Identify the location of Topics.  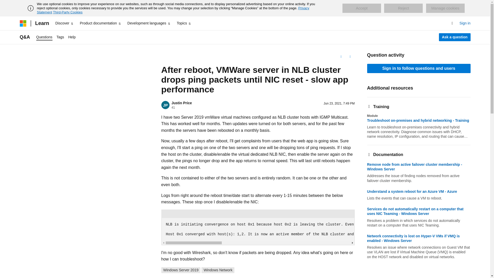
(184, 23).